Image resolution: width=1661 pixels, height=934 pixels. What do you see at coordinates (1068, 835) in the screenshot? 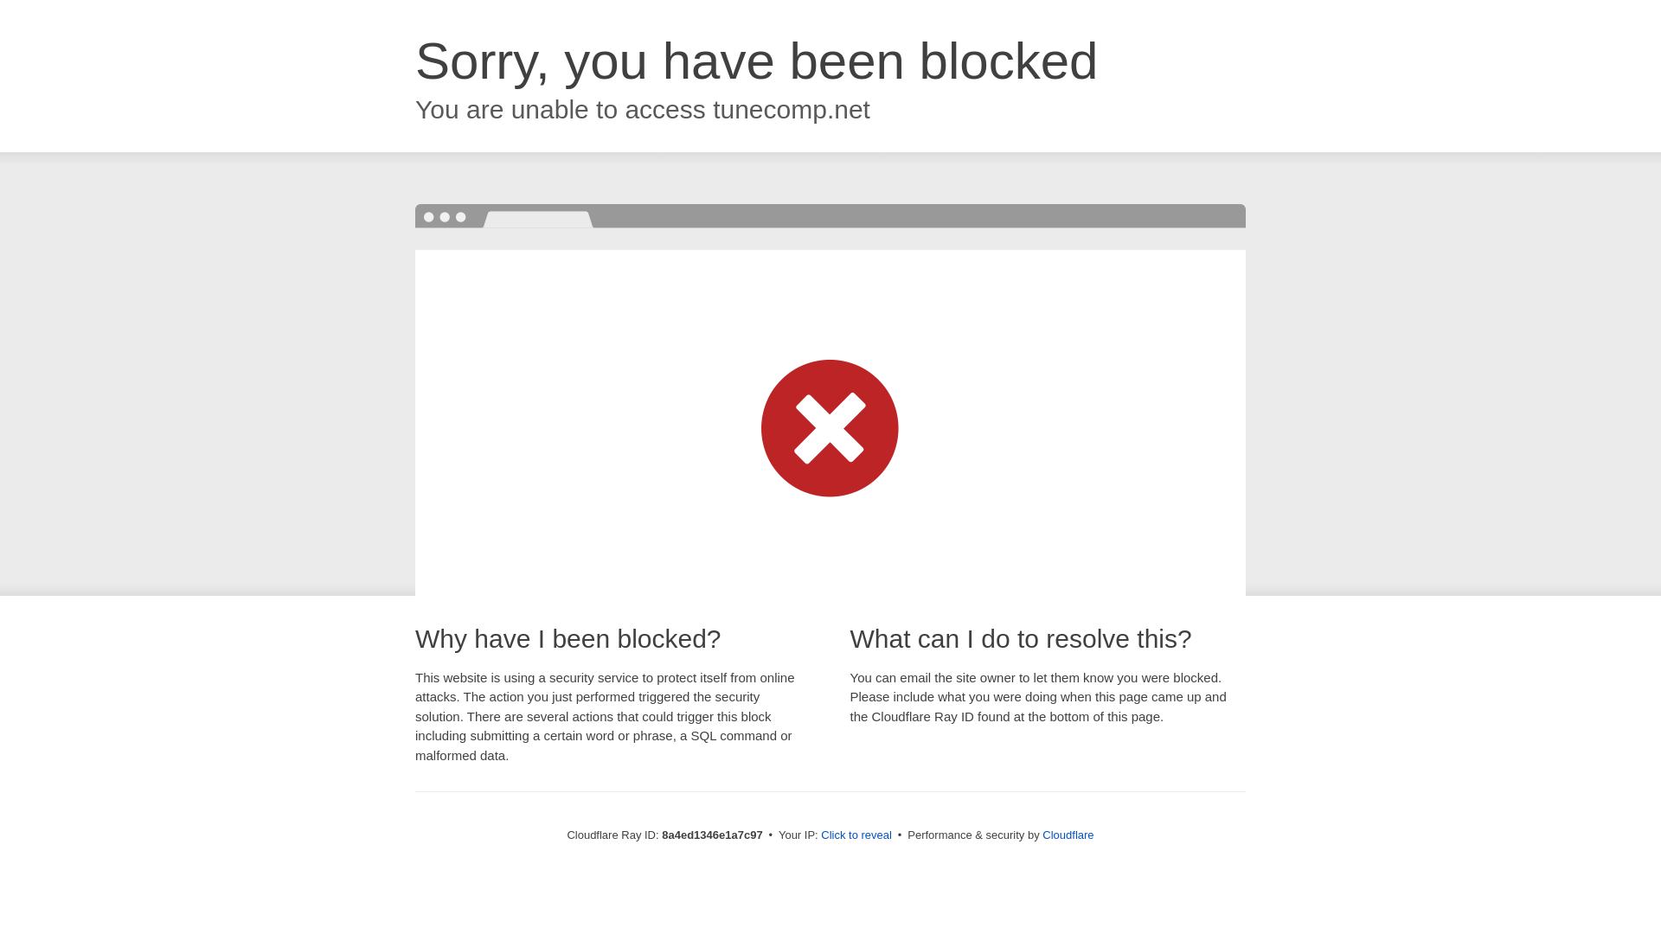
I see `Cloudflare` at bounding box center [1068, 835].